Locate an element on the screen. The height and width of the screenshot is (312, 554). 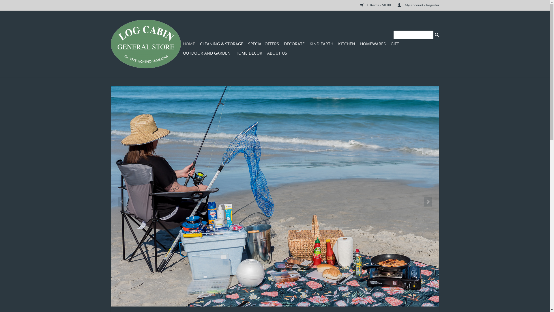
GIFT is located at coordinates (395, 44).